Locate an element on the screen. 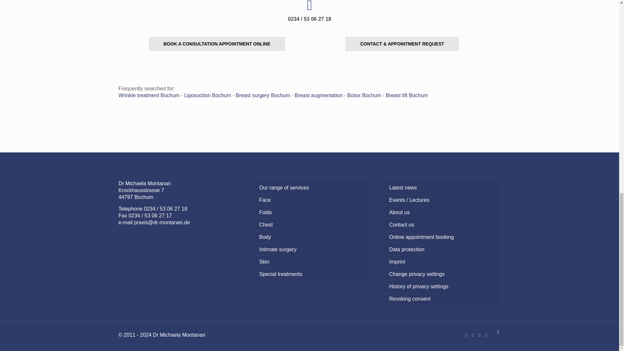  Breast augmentation is located at coordinates (318, 96).